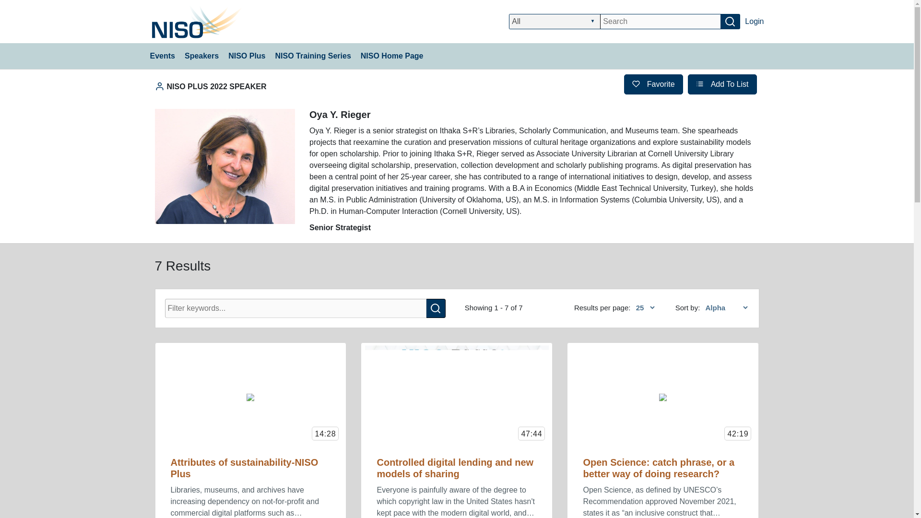 Image resolution: width=921 pixels, height=518 pixels. What do you see at coordinates (201, 56) in the screenshot?
I see `Speakers` at bounding box center [201, 56].